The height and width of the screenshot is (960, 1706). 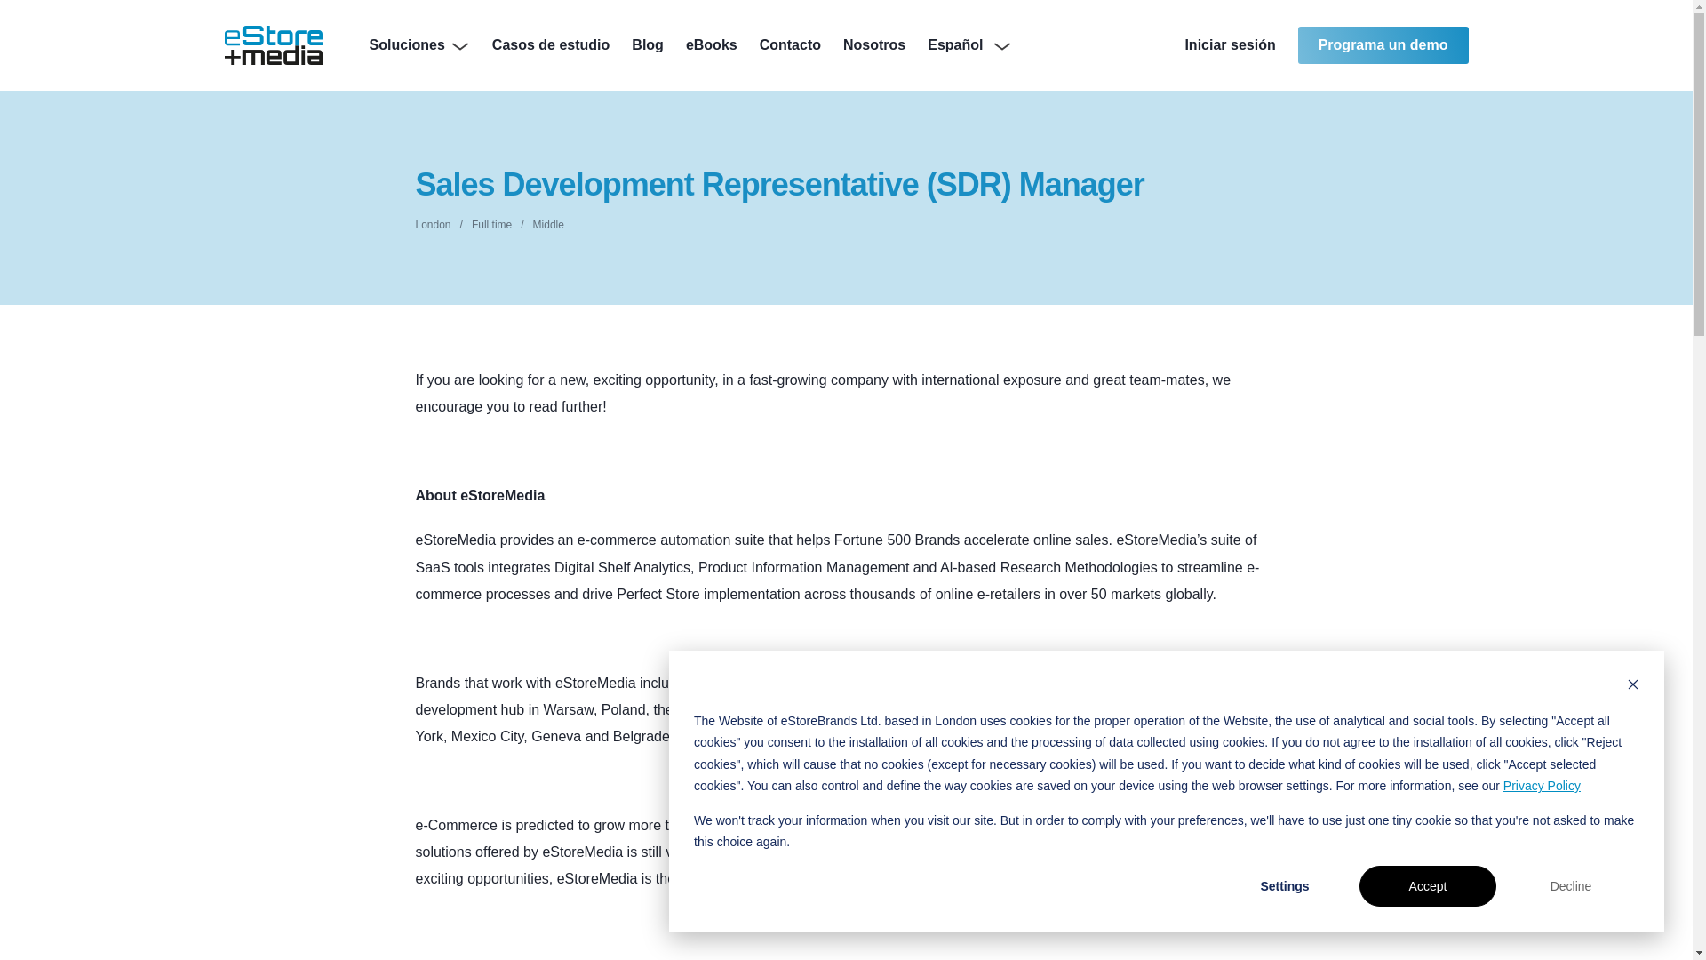 What do you see at coordinates (711, 44) in the screenshot?
I see `eBooks` at bounding box center [711, 44].